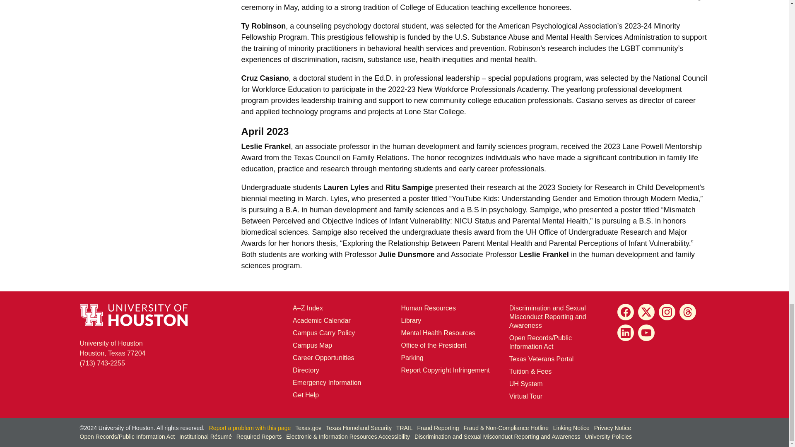 This screenshot has height=447, width=795. What do you see at coordinates (625, 312) in the screenshot?
I see `Facebook` at bounding box center [625, 312].